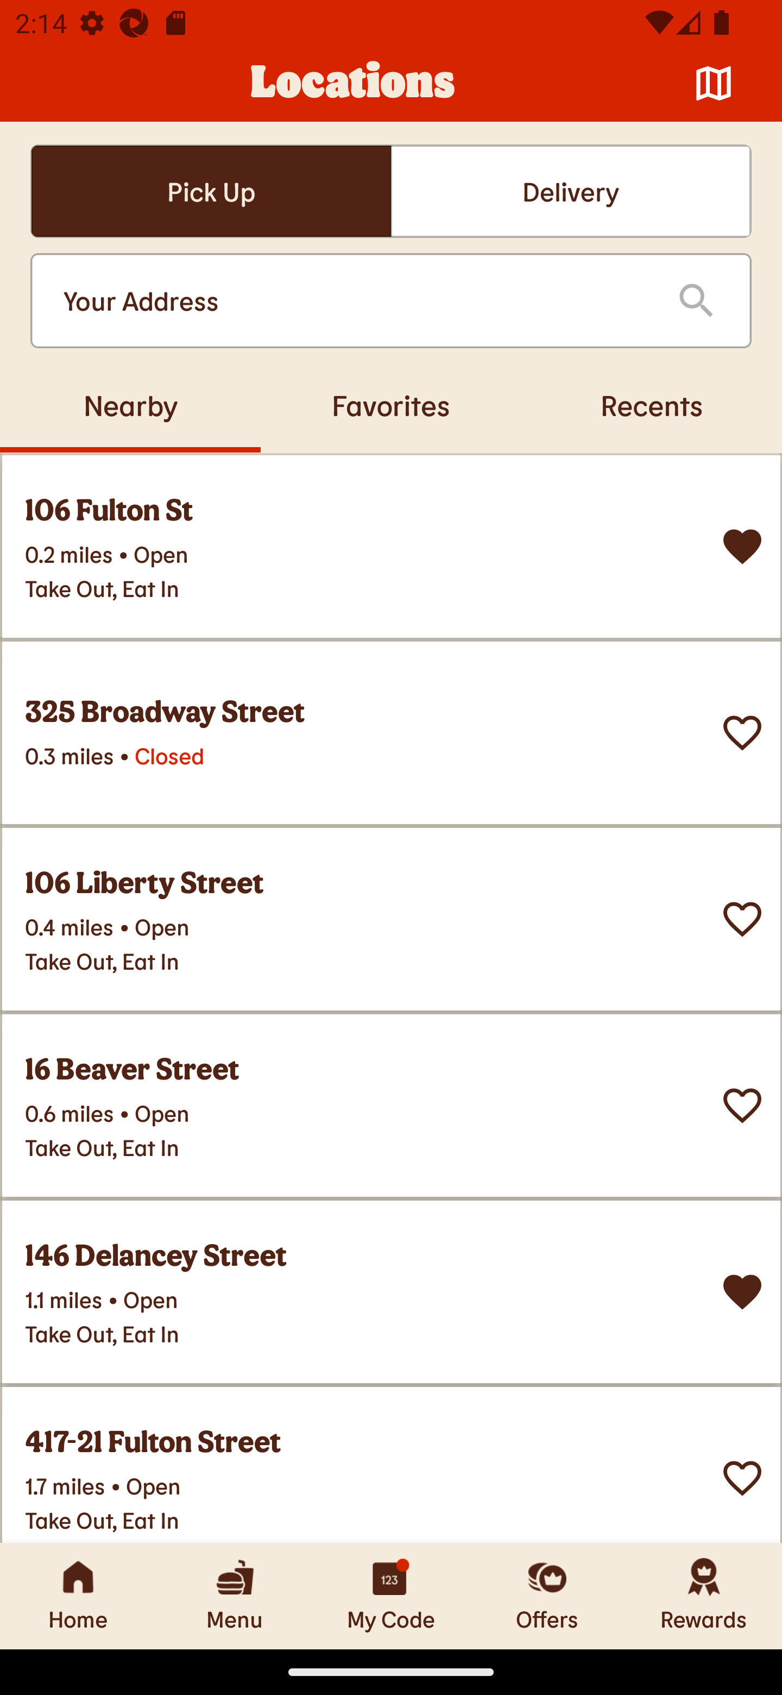 Image resolution: width=782 pixels, height=1695 pixels. I want to click on Set this restaurant as a favorite , so click(742, 733).